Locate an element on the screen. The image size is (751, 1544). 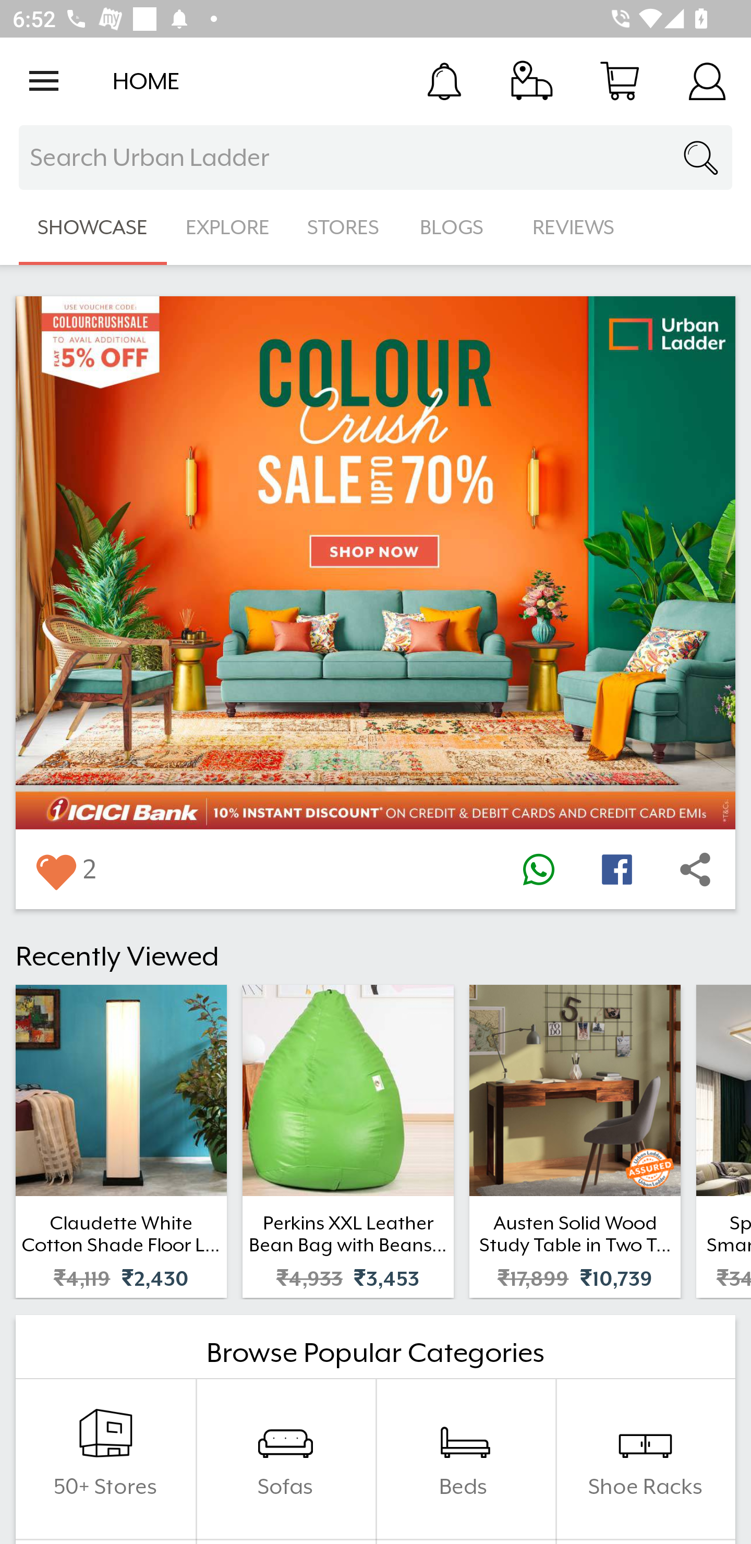
EXPLORE is located at coordinates (227, 227).